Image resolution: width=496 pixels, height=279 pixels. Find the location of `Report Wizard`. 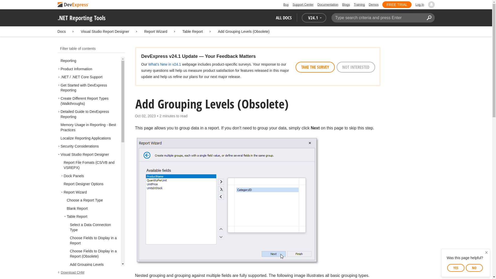

Report Wizard is located at coordinates (156, 32).